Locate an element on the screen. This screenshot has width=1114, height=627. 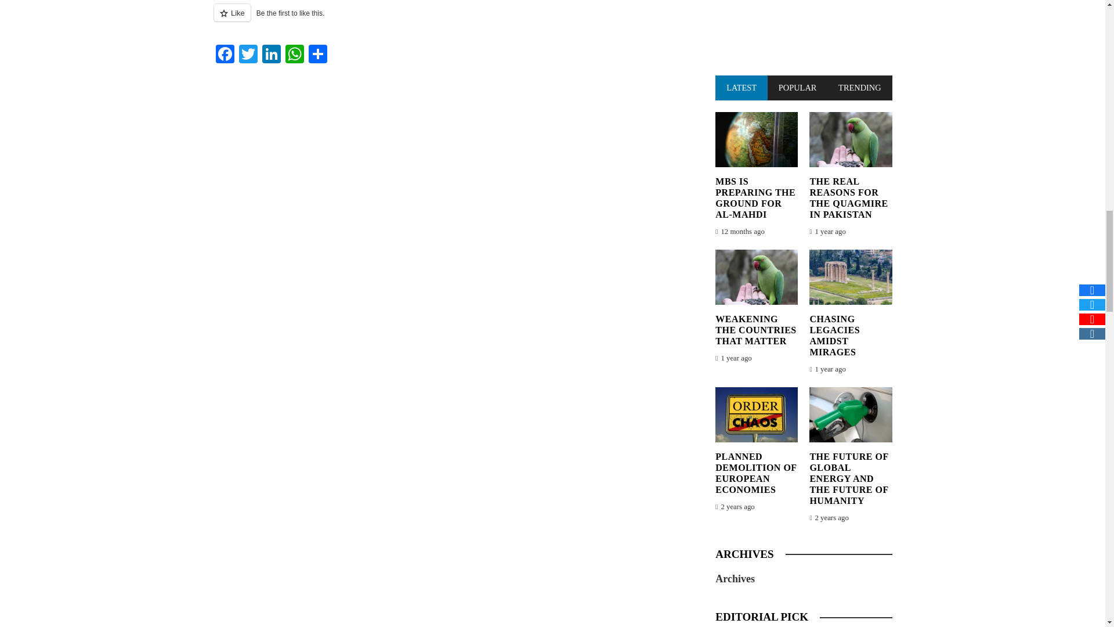
LinkedIn is located at coordinates (271, 55).